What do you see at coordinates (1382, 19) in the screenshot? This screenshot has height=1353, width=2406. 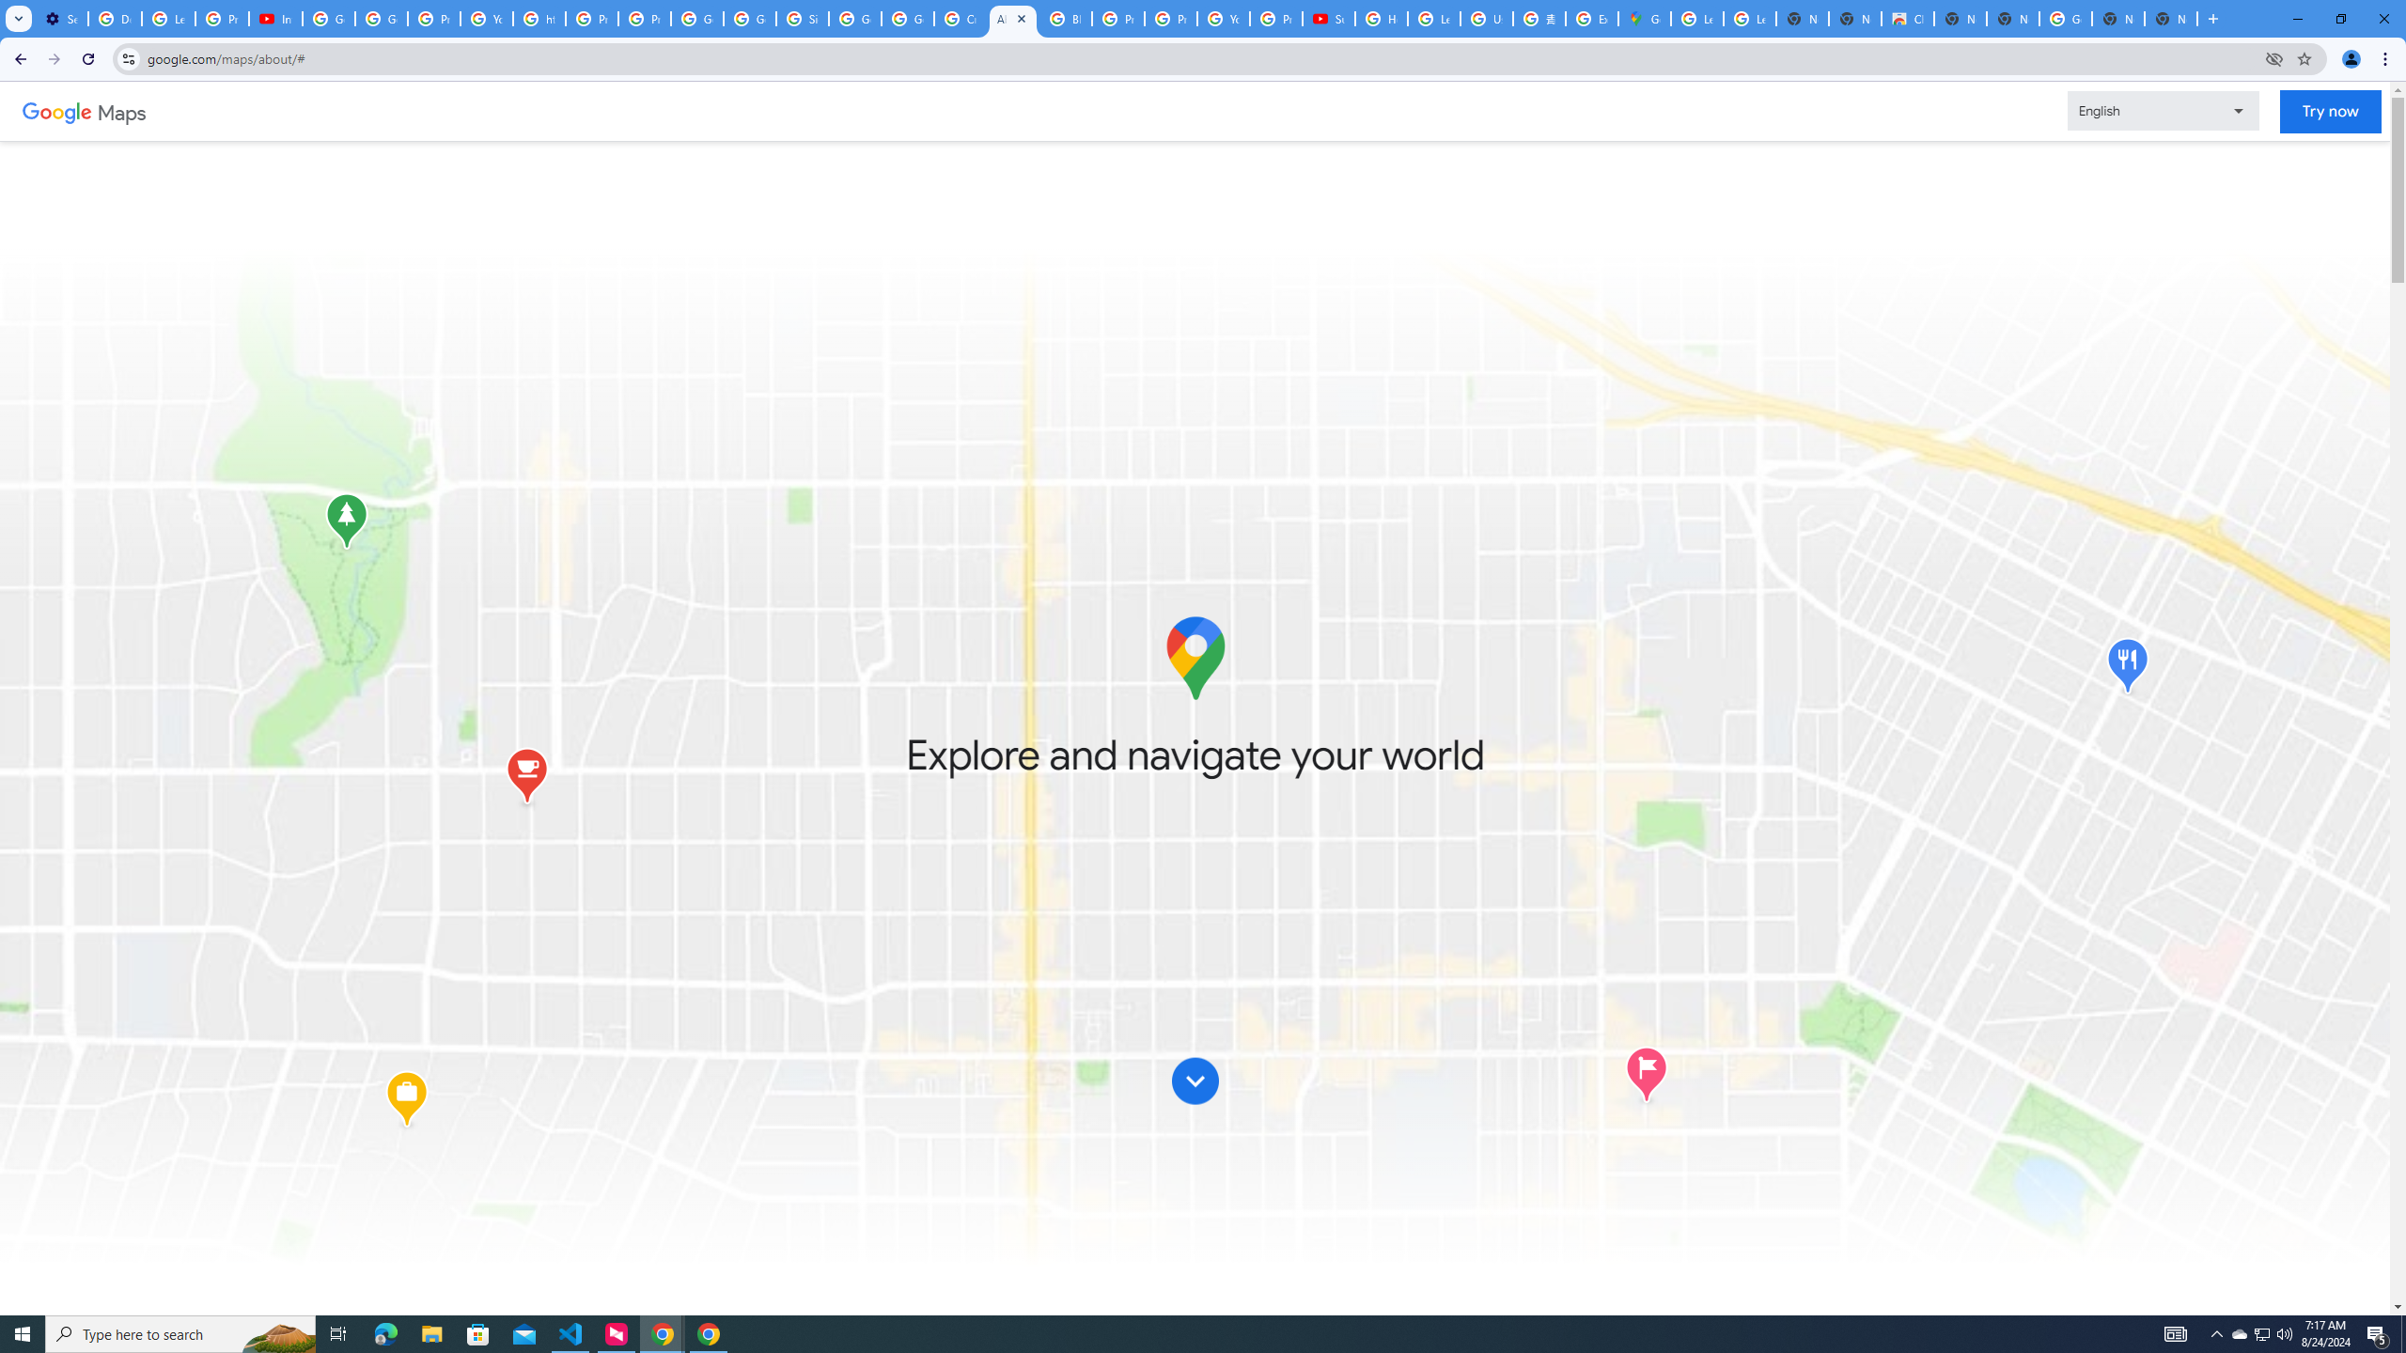 I see `How Chrome protects your passwords - Google Chrome Help` at bounding box center [1382, 19].